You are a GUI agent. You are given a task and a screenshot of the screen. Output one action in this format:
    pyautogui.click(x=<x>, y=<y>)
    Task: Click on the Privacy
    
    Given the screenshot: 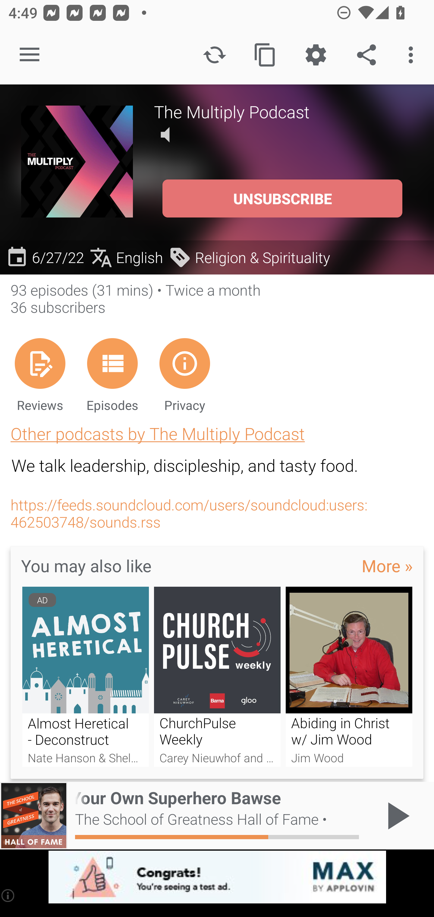 What is the action you would take?
    pyautogui.click(x=184, y=375)
    